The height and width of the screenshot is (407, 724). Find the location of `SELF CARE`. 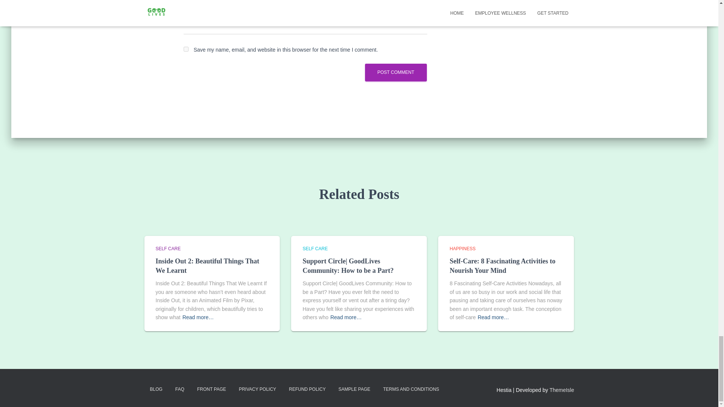

SELF CARE is located at coordinates (315, 249).